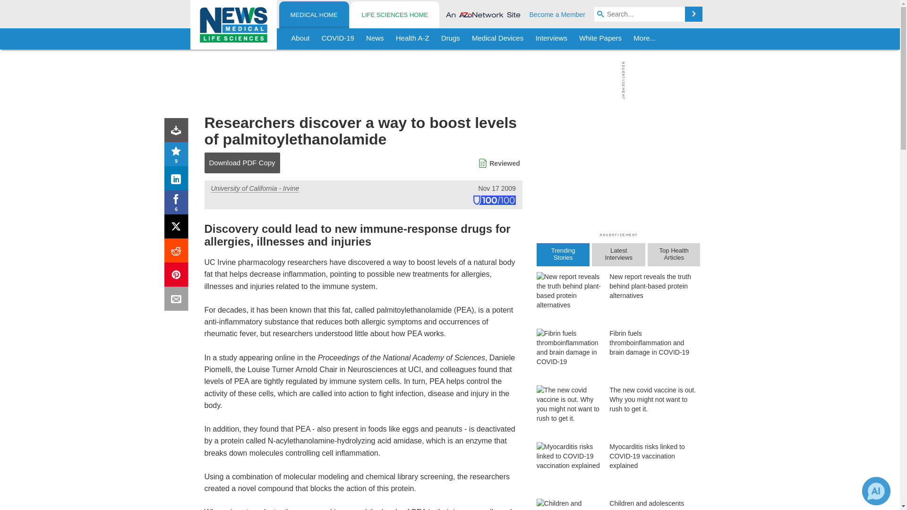 The image size is (907, 510). What do you see at coordinates (600, 39) in the screenshot?
I see `White Papers` at bounding box center [600, 39].